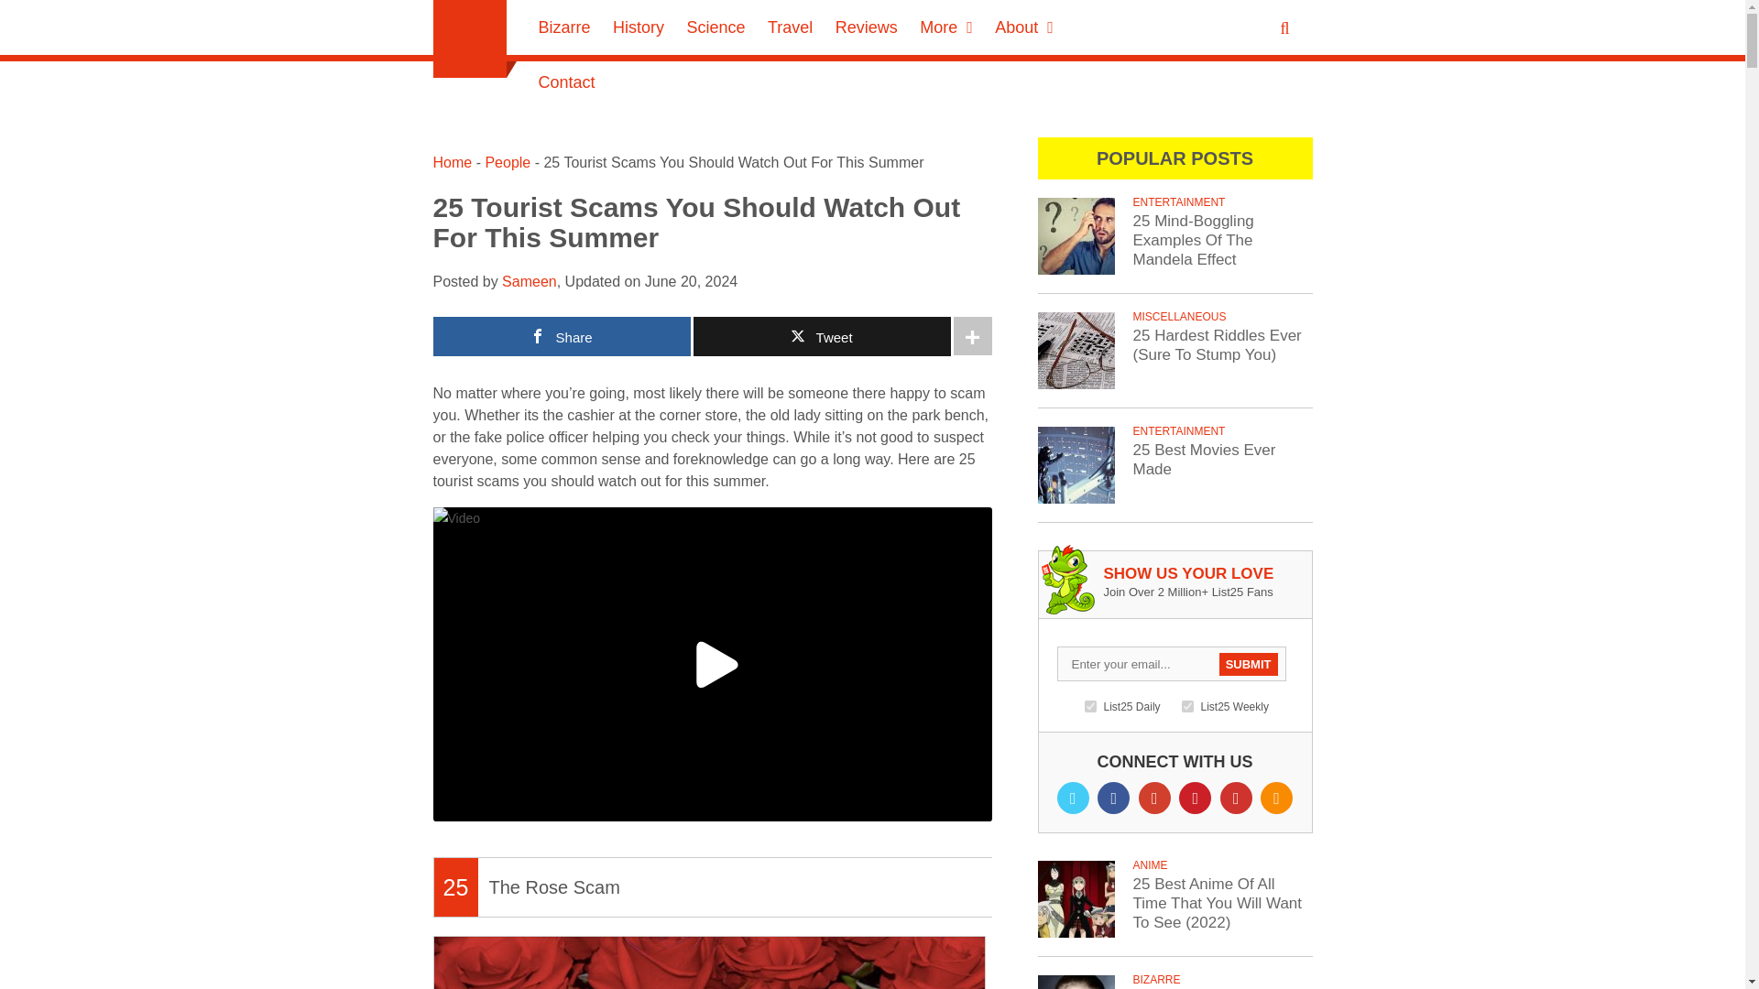 The image size is (1759, 989). What do you see at coordinates (1090, 705) in the screenshot?
I see `1` at bounding box center [1090, 705].